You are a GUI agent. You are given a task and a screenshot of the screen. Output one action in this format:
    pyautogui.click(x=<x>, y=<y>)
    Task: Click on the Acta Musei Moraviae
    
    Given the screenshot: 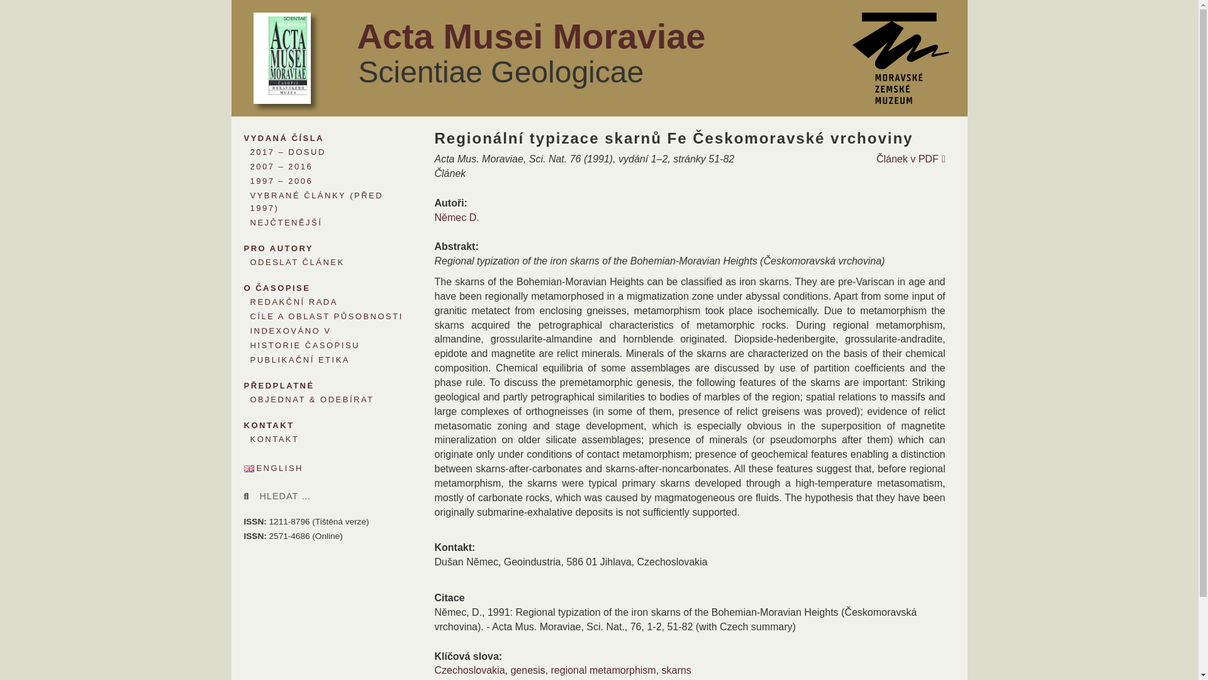 What is the action you would take?
    pyautogui.click(x=531, y=35)
    